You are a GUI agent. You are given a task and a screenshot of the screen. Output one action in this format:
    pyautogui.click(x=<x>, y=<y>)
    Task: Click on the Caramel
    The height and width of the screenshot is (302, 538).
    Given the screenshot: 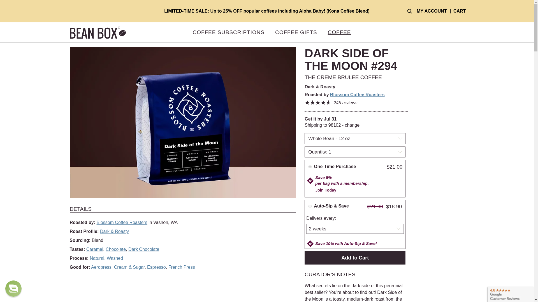 What is the action you would take?
    pyautogui.click(x=95, y=249)
    